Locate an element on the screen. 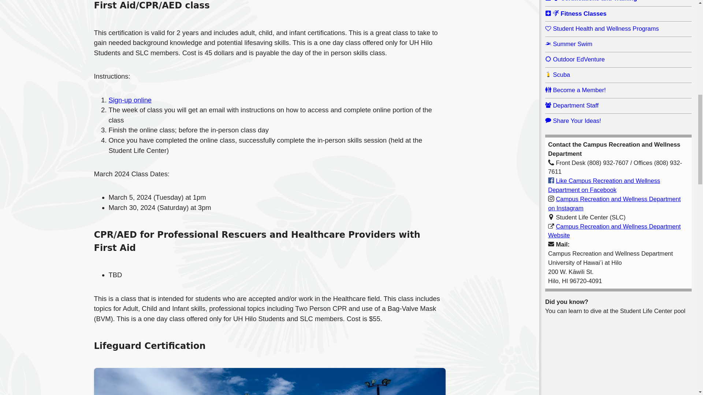 This screenshot has width=703, height=395. Sign-up online is located at coordinates (130, 100).